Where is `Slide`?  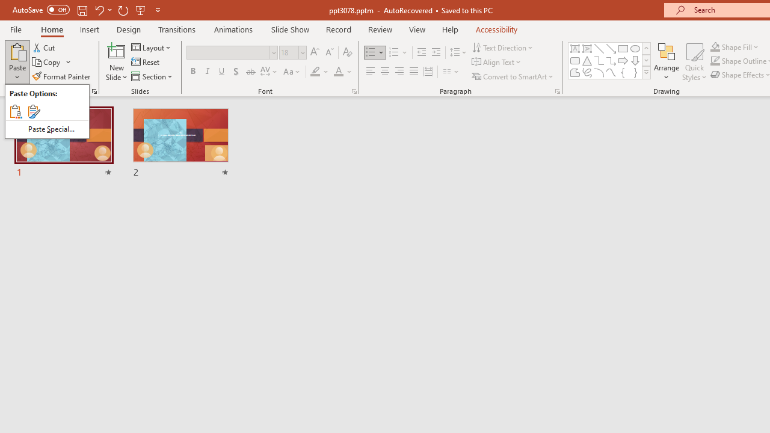
Slide is located at coordinates (180, 143).